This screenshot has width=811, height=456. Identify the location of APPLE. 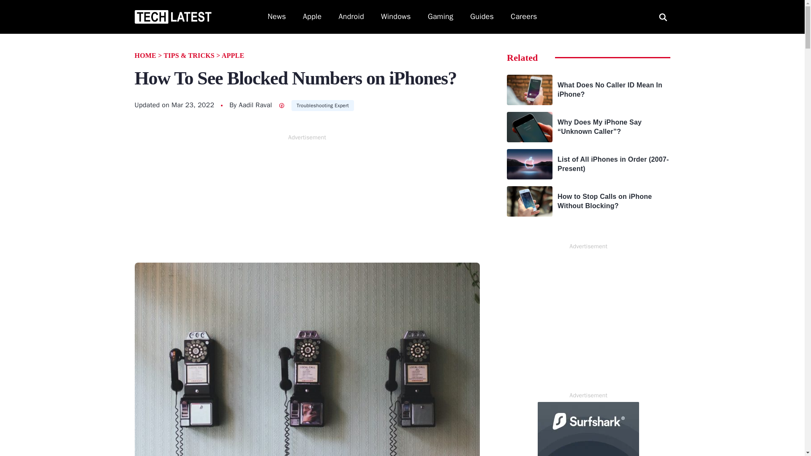
(232, 56).